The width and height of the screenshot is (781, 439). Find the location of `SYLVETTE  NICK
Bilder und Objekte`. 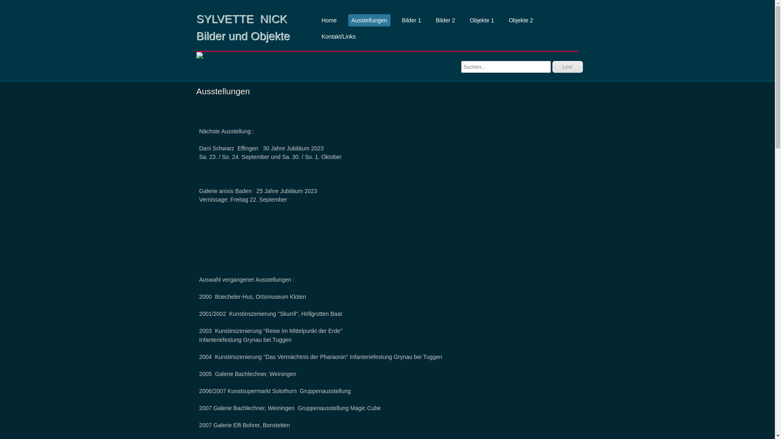

SYLVETTE  NICK
Bilder und Objekte is located at coordinates (253, 28).